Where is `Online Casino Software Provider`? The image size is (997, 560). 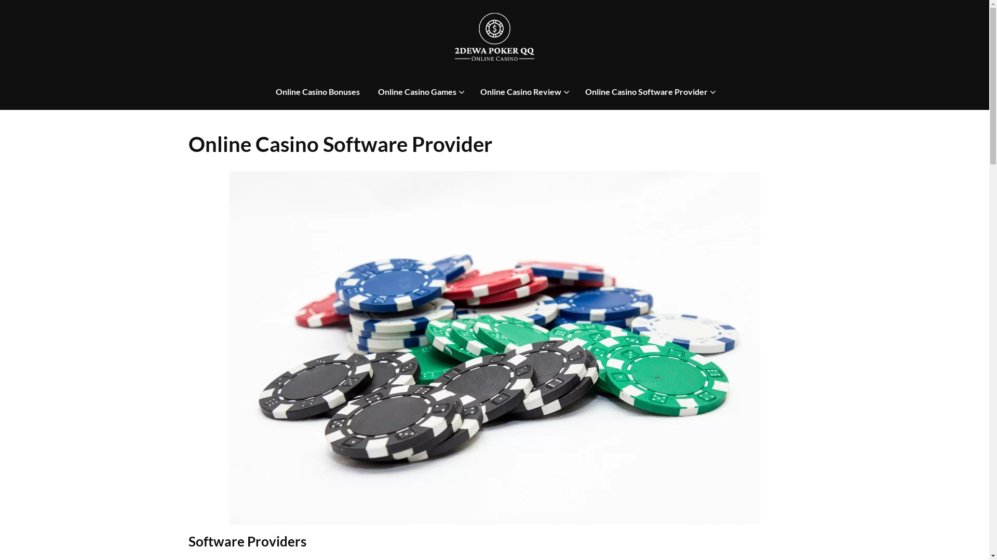
Online Casino Software Provider is located at coordinates (646, 92).